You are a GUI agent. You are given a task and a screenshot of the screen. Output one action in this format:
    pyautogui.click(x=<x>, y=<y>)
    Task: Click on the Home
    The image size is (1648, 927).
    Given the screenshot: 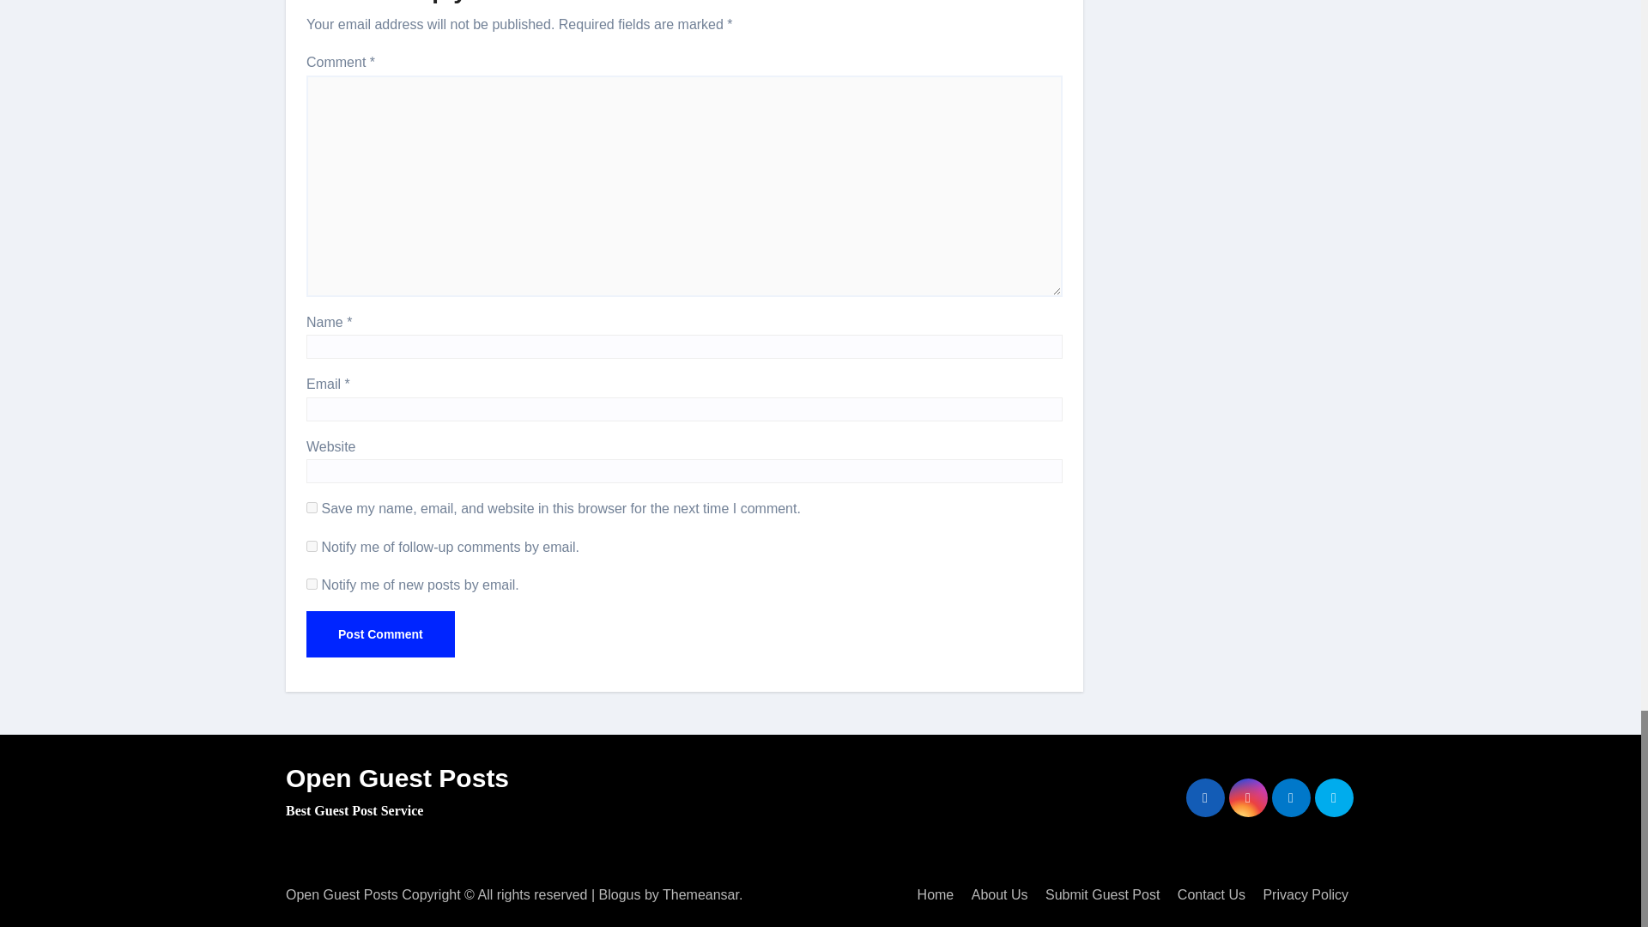 What is the action you would take?
    pyautogui.click(x=936, y=894)
    